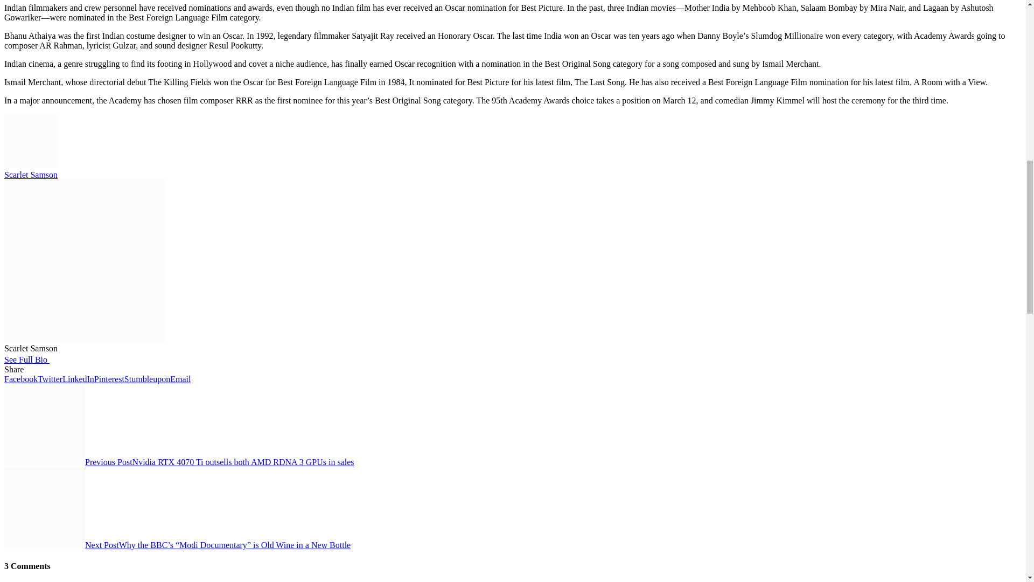  I want to click on LinkedIn, so click(78, 379).